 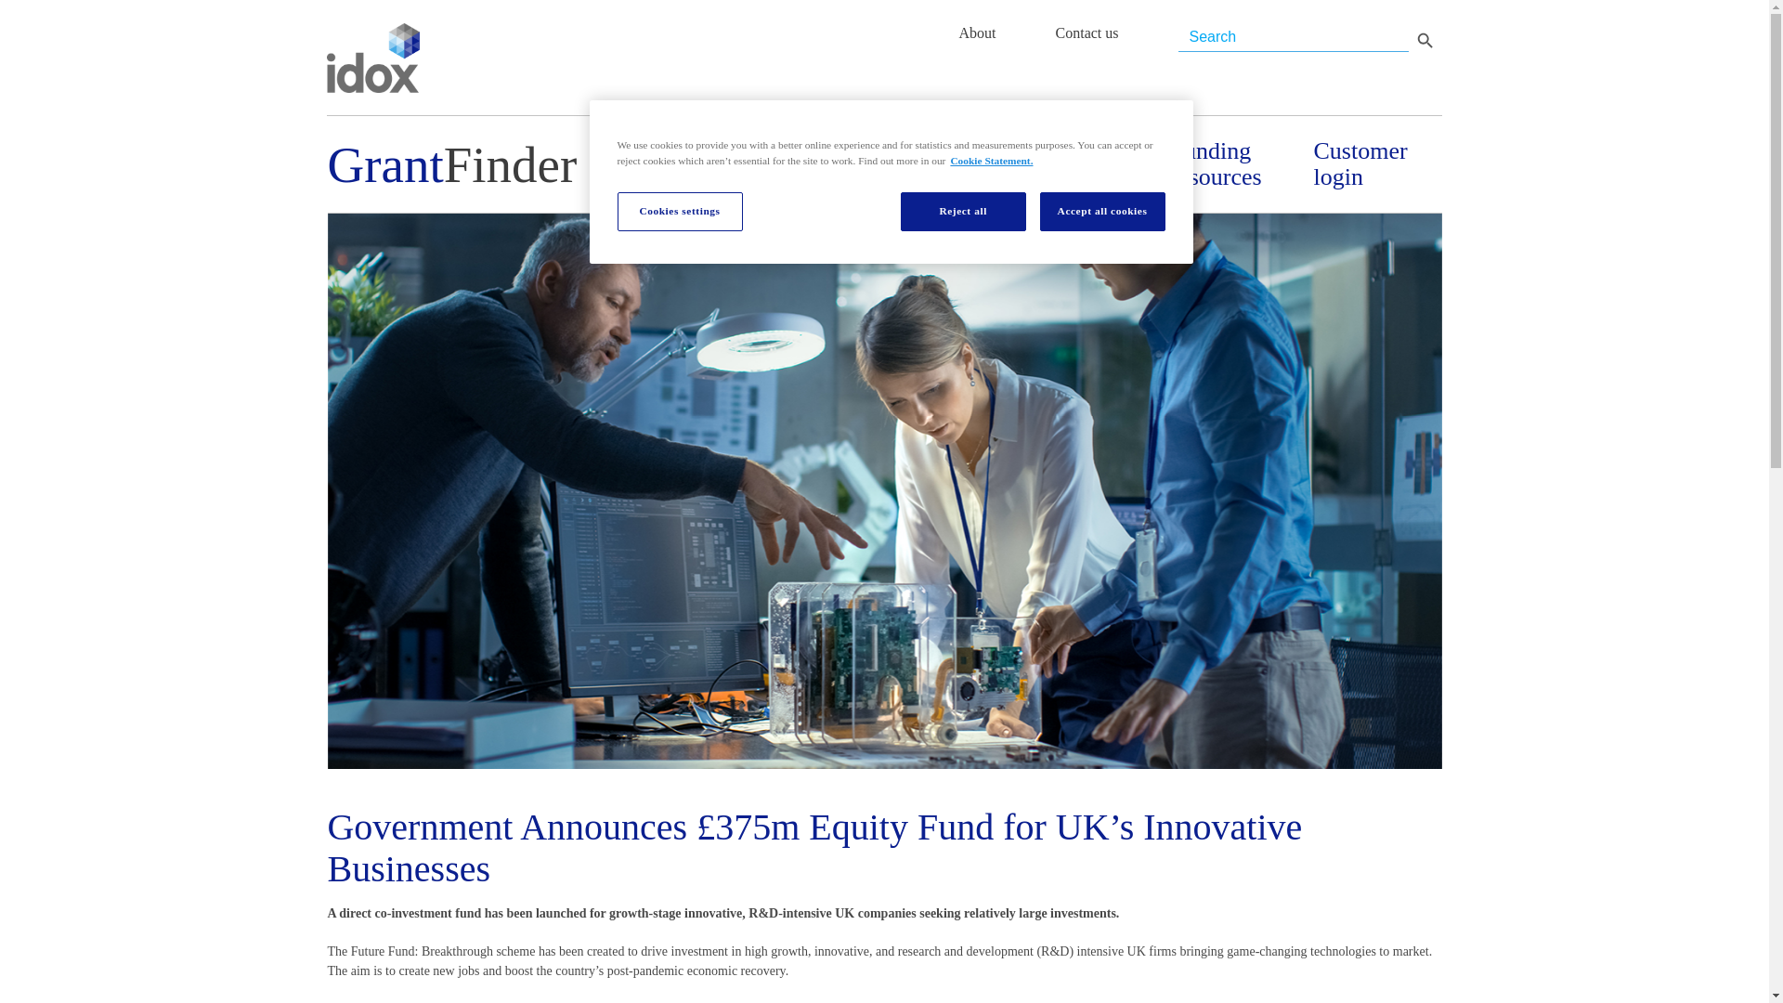 What do you see at coordinates (1090, 164) in the screenshot?
I see `Funding services` at bounding box center [1090, 164].